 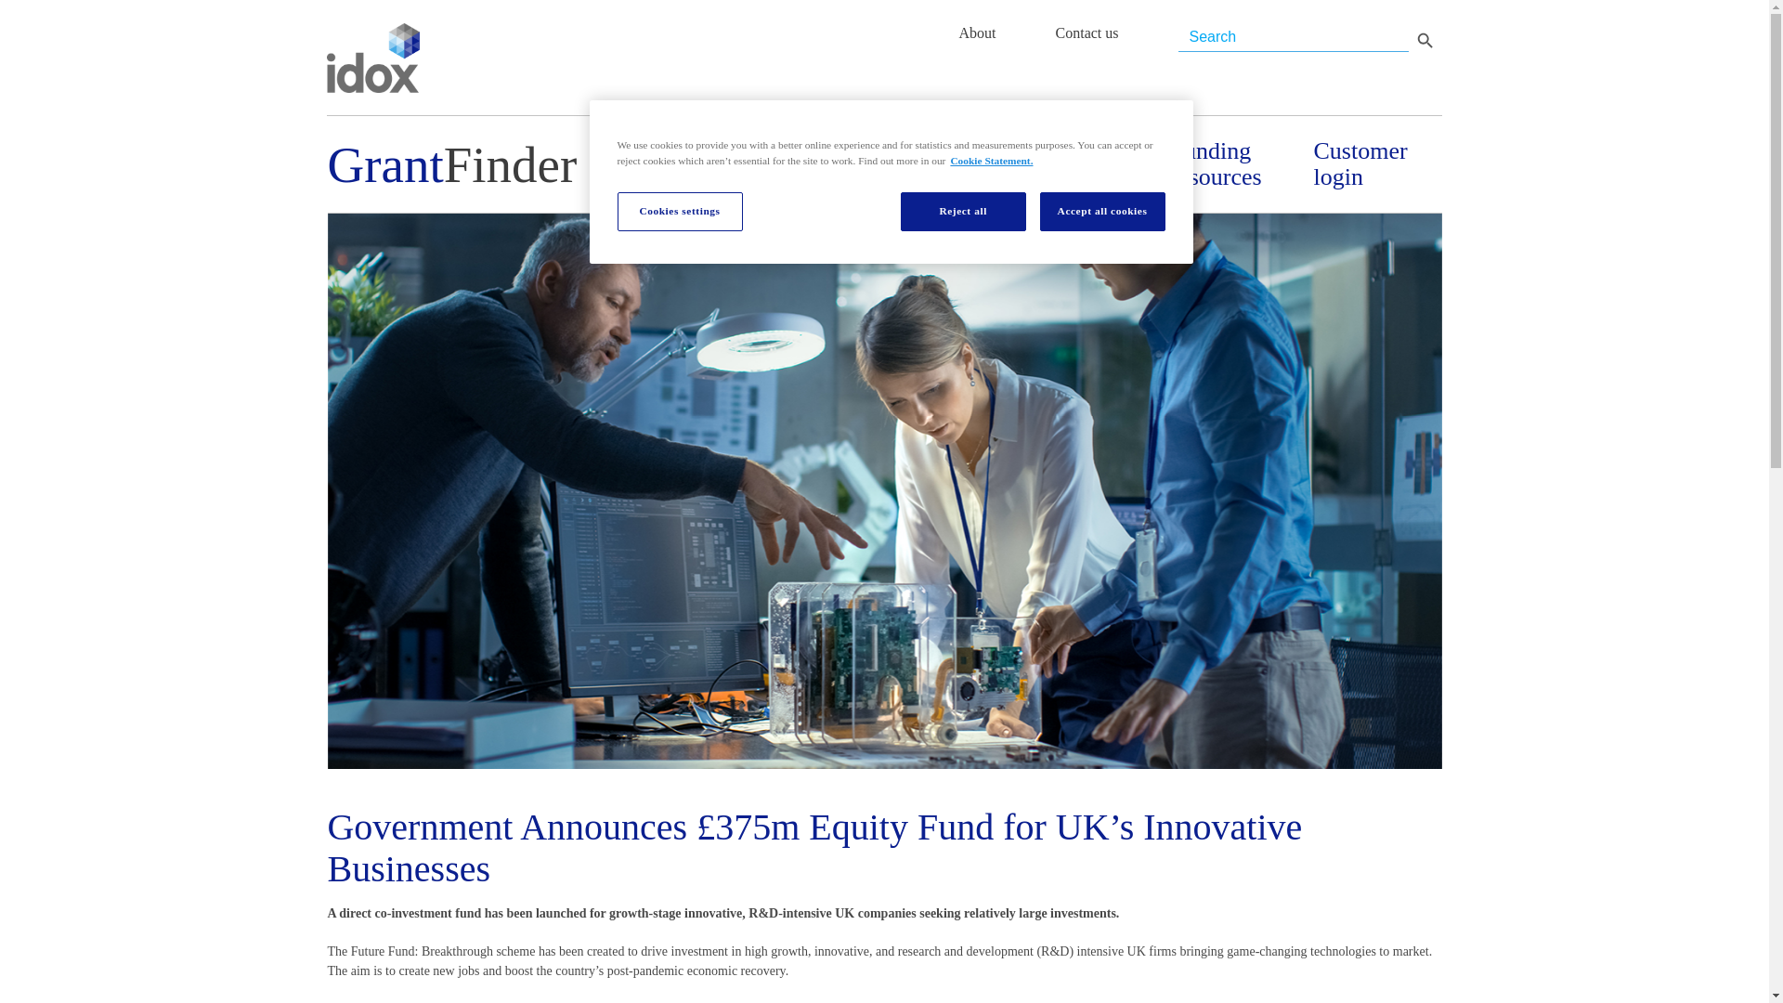 What do you see at coordinates (1090, 164) in the screenshot?
I see `Funding services` at bounding box center [1090, 164].